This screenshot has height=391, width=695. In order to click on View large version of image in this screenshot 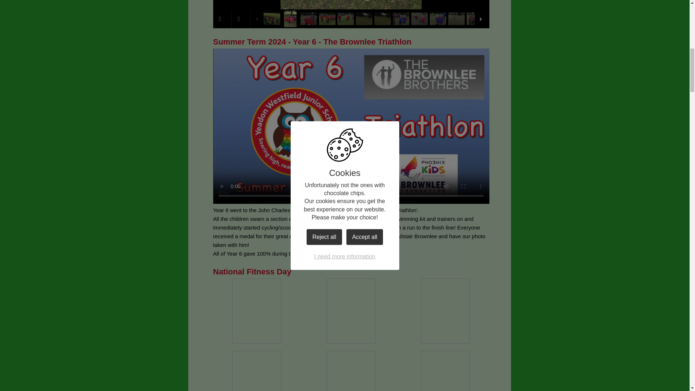, I will do `click(256, 311)`.